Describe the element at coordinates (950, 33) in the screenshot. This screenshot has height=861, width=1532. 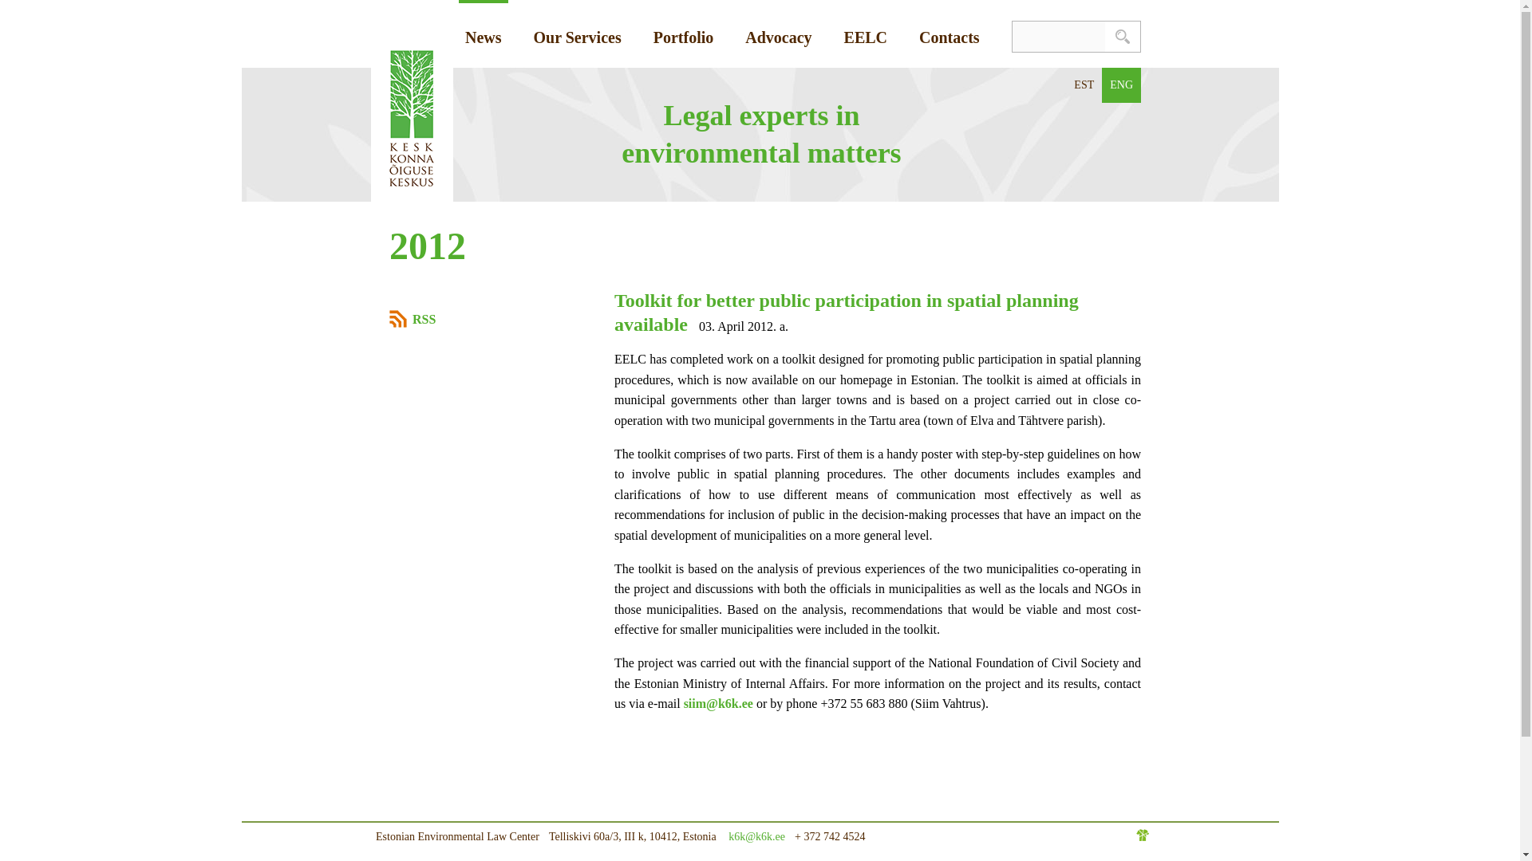
I see `Contacts` at that location.